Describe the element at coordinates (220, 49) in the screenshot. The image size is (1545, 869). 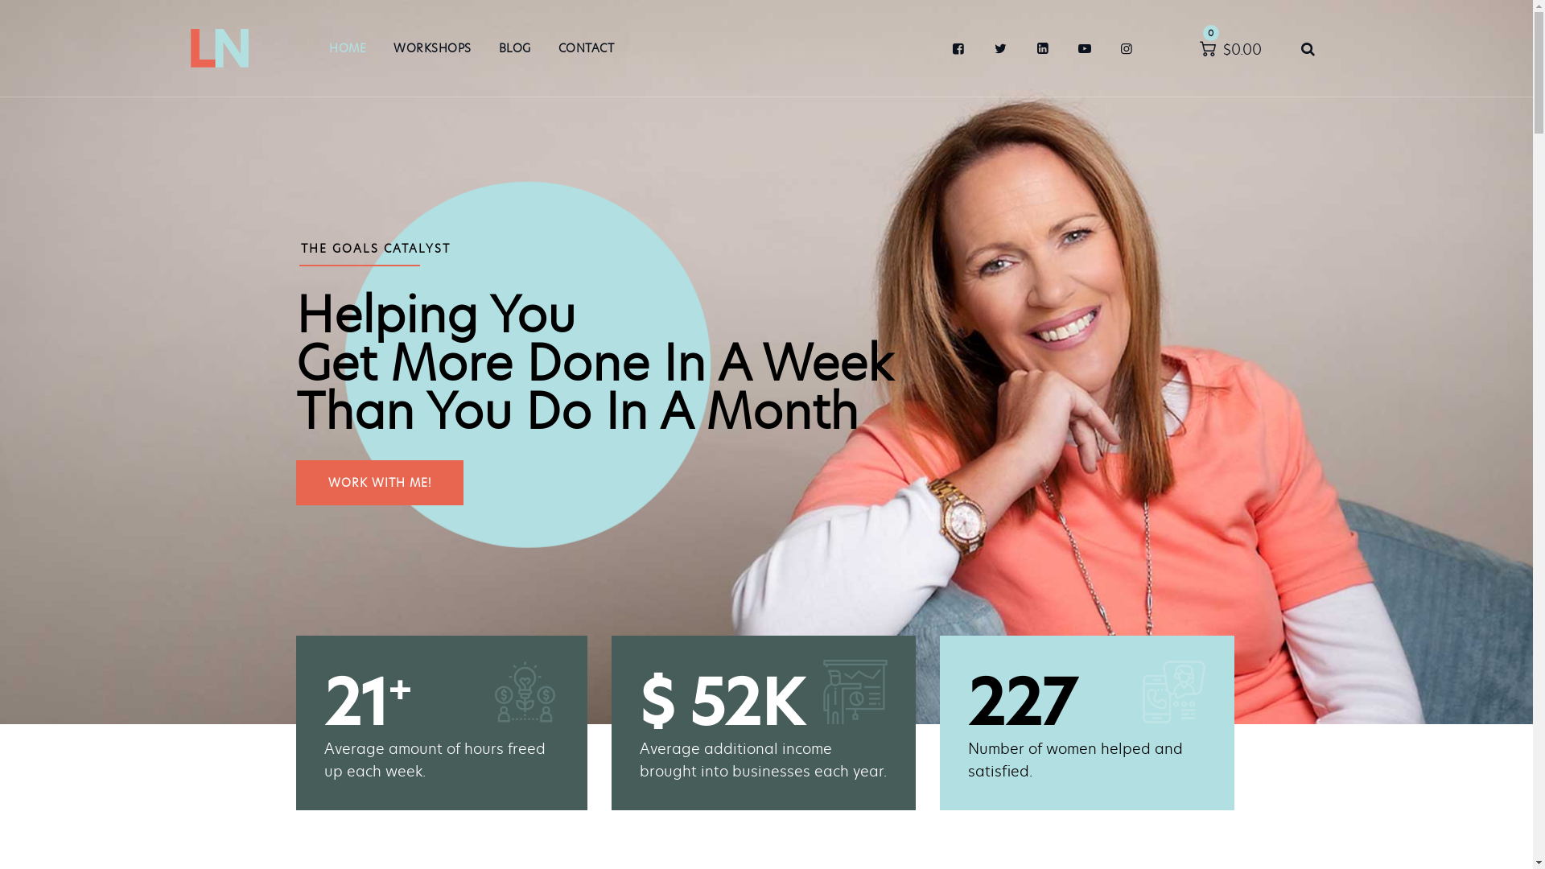
I see `Linda Nicol` at that location.